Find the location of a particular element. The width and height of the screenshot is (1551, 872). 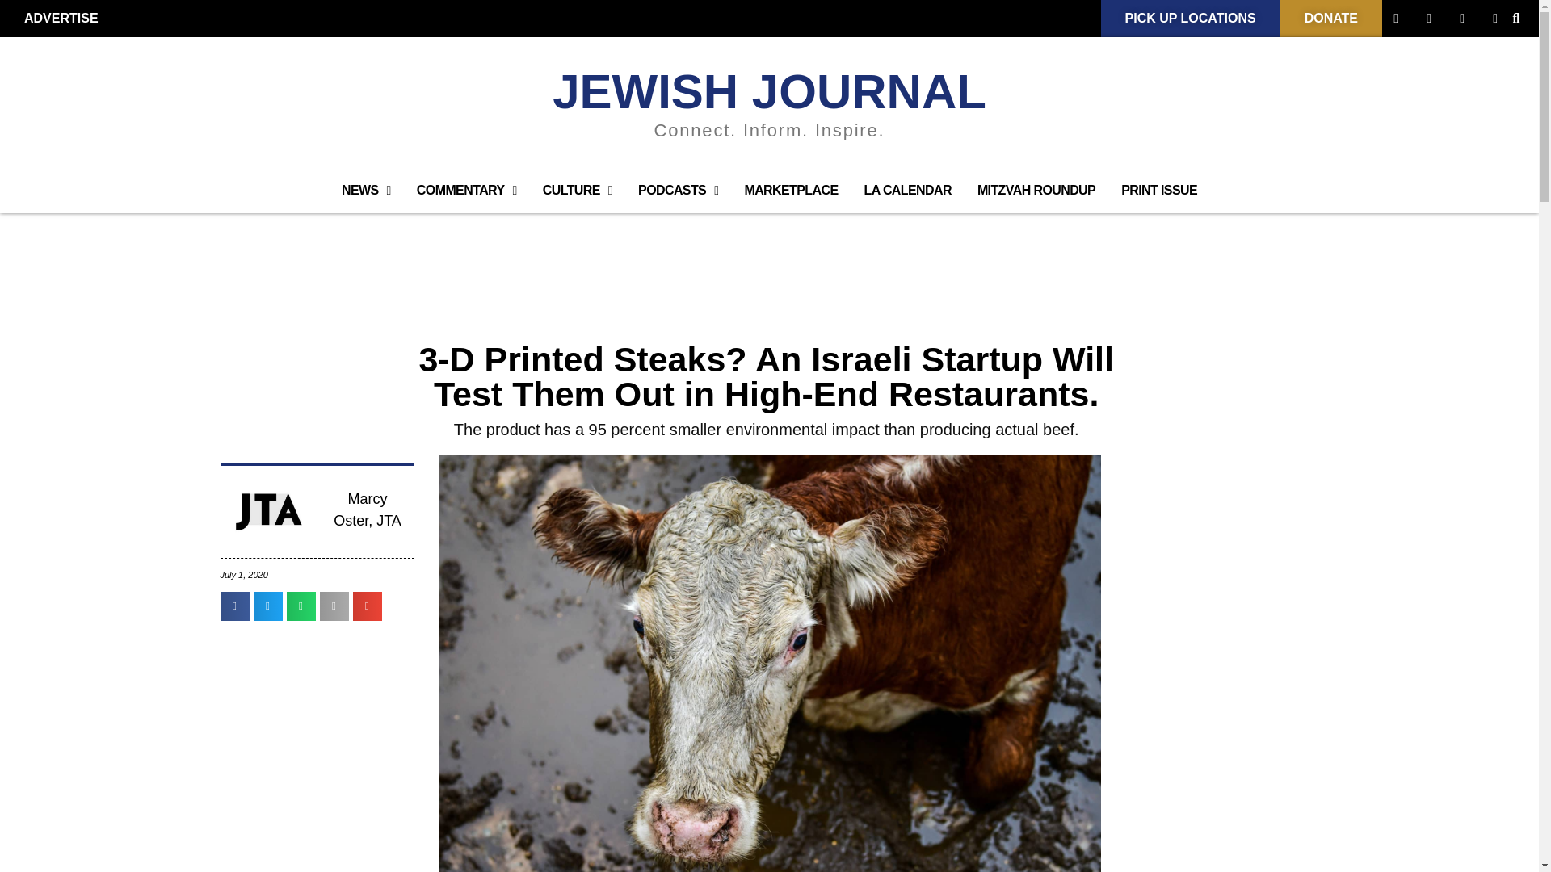

3rd party ad content is located at coordinates (768, 257).